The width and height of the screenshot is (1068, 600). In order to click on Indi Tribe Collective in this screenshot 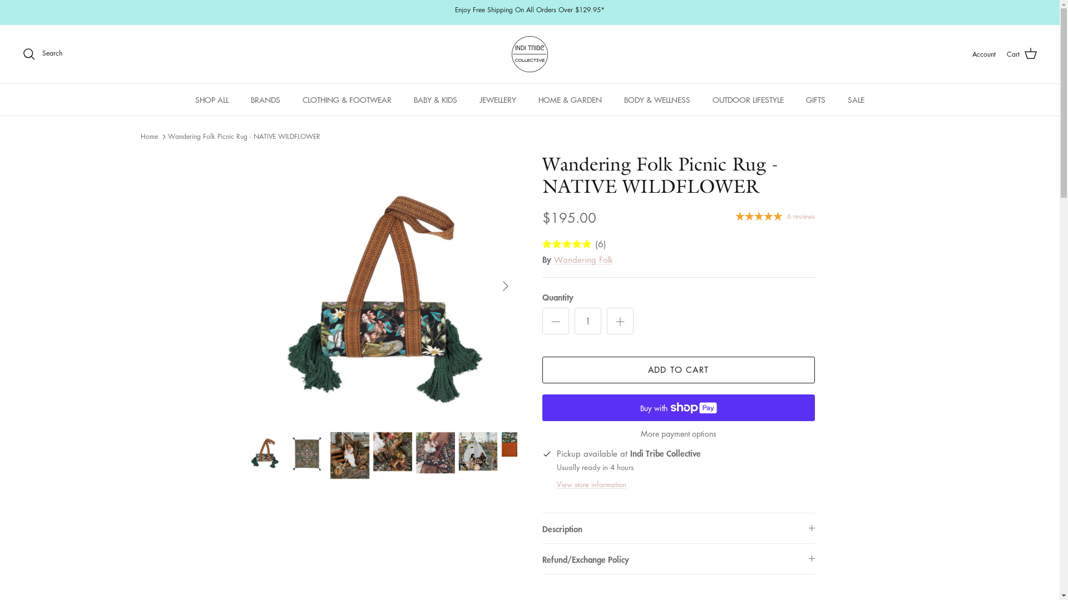, I will do `click(530, 54)`.